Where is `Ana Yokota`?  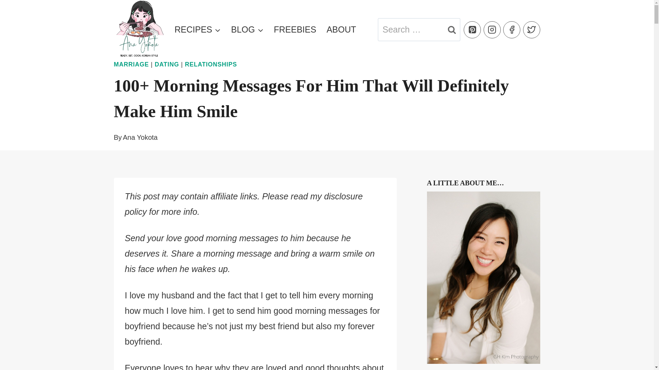
Ana Yokota is located at coordinates (140, 137).